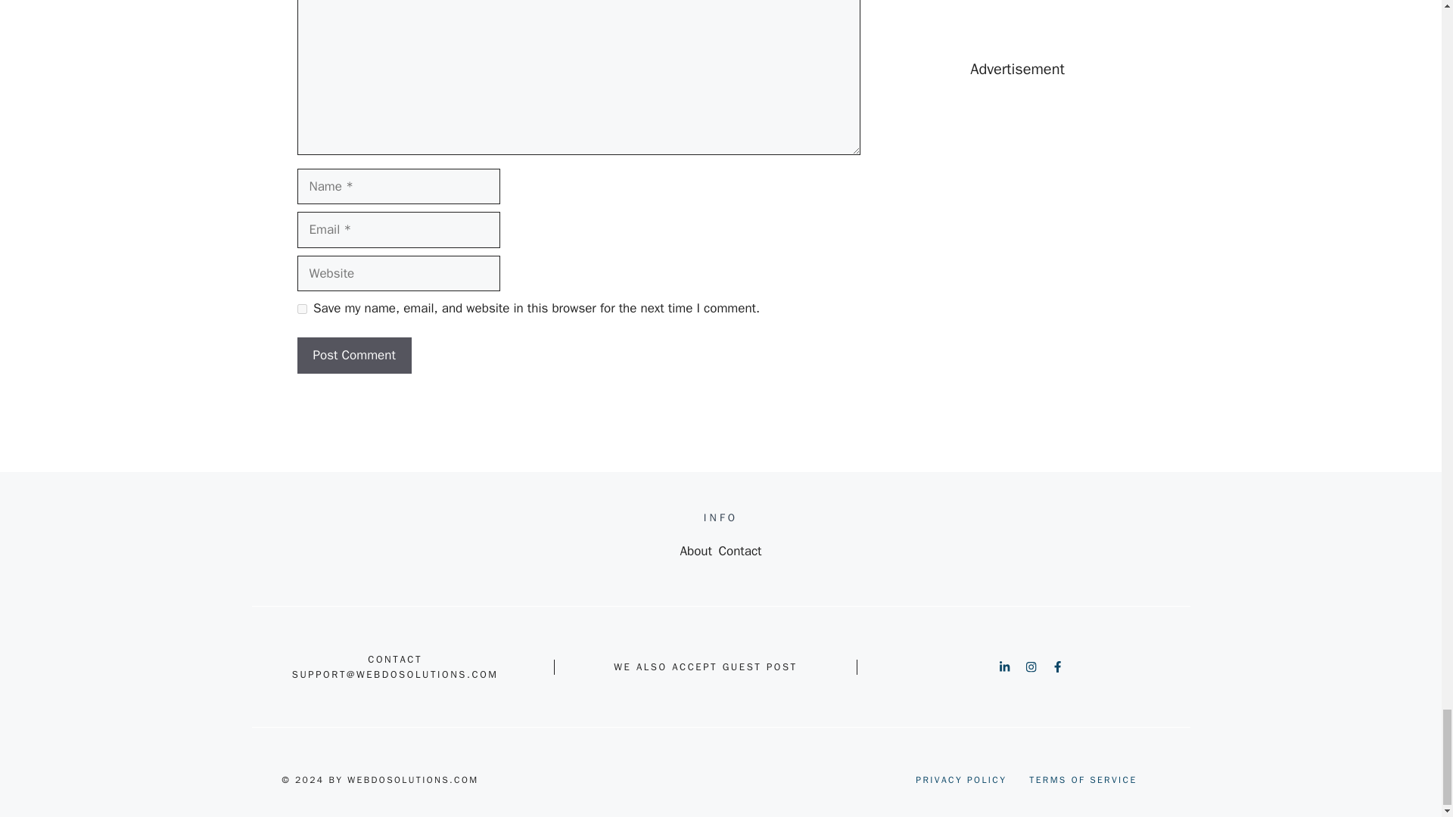  Describe the element at coordinates (301, 309) in the screenshot. I see `yes` at that location.